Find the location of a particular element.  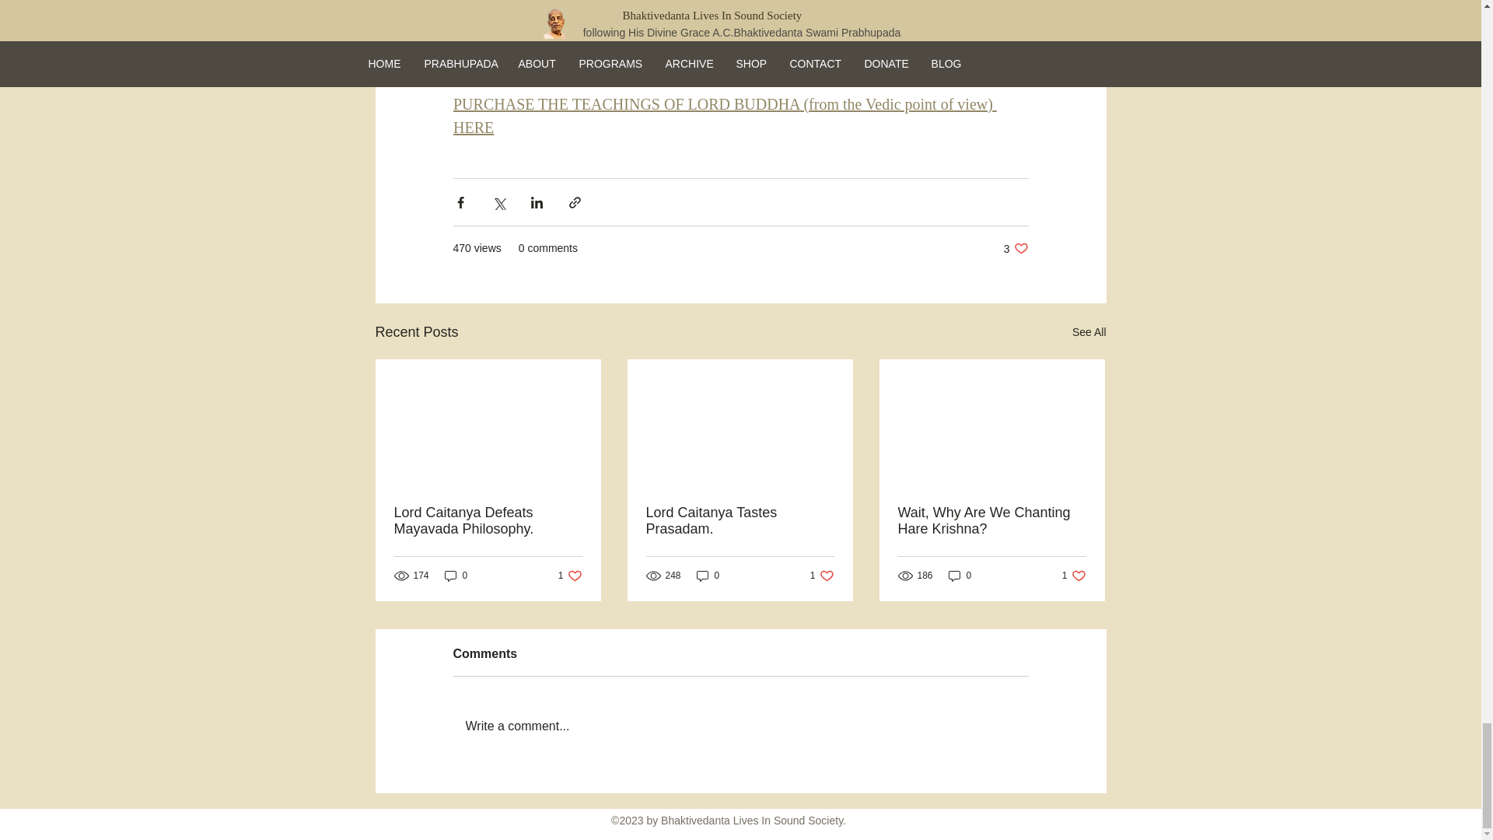

0 is located at coordinates (1089, 331).